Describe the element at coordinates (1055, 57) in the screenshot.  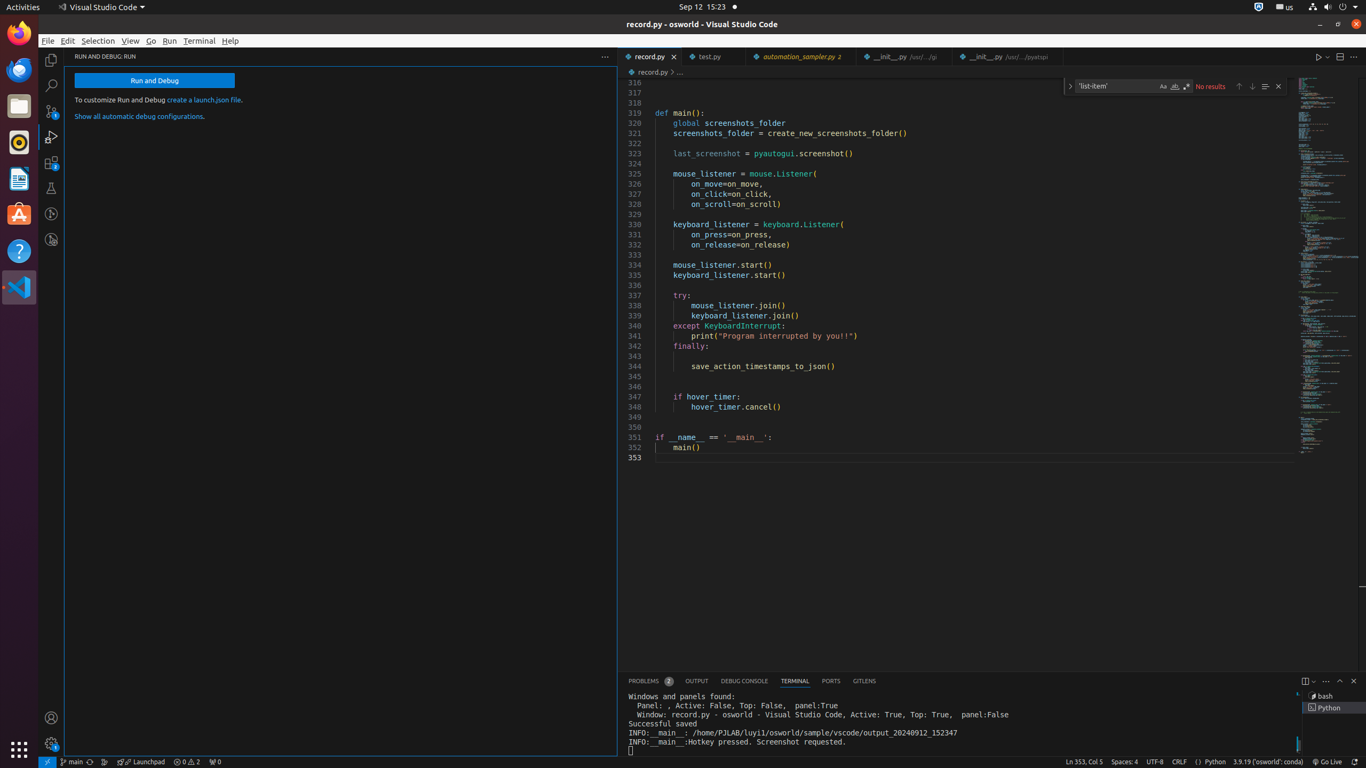
I see `Close (Ctrl+W)` at that location.